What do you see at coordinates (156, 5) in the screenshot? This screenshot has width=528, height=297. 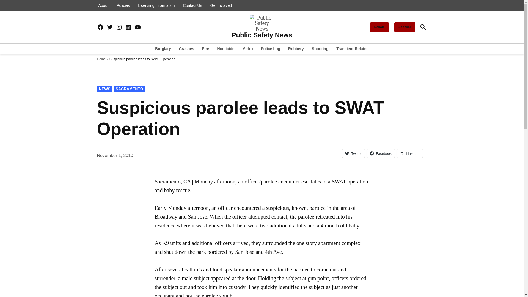 I see `Licensing Information` at bounding box center [156, 5].